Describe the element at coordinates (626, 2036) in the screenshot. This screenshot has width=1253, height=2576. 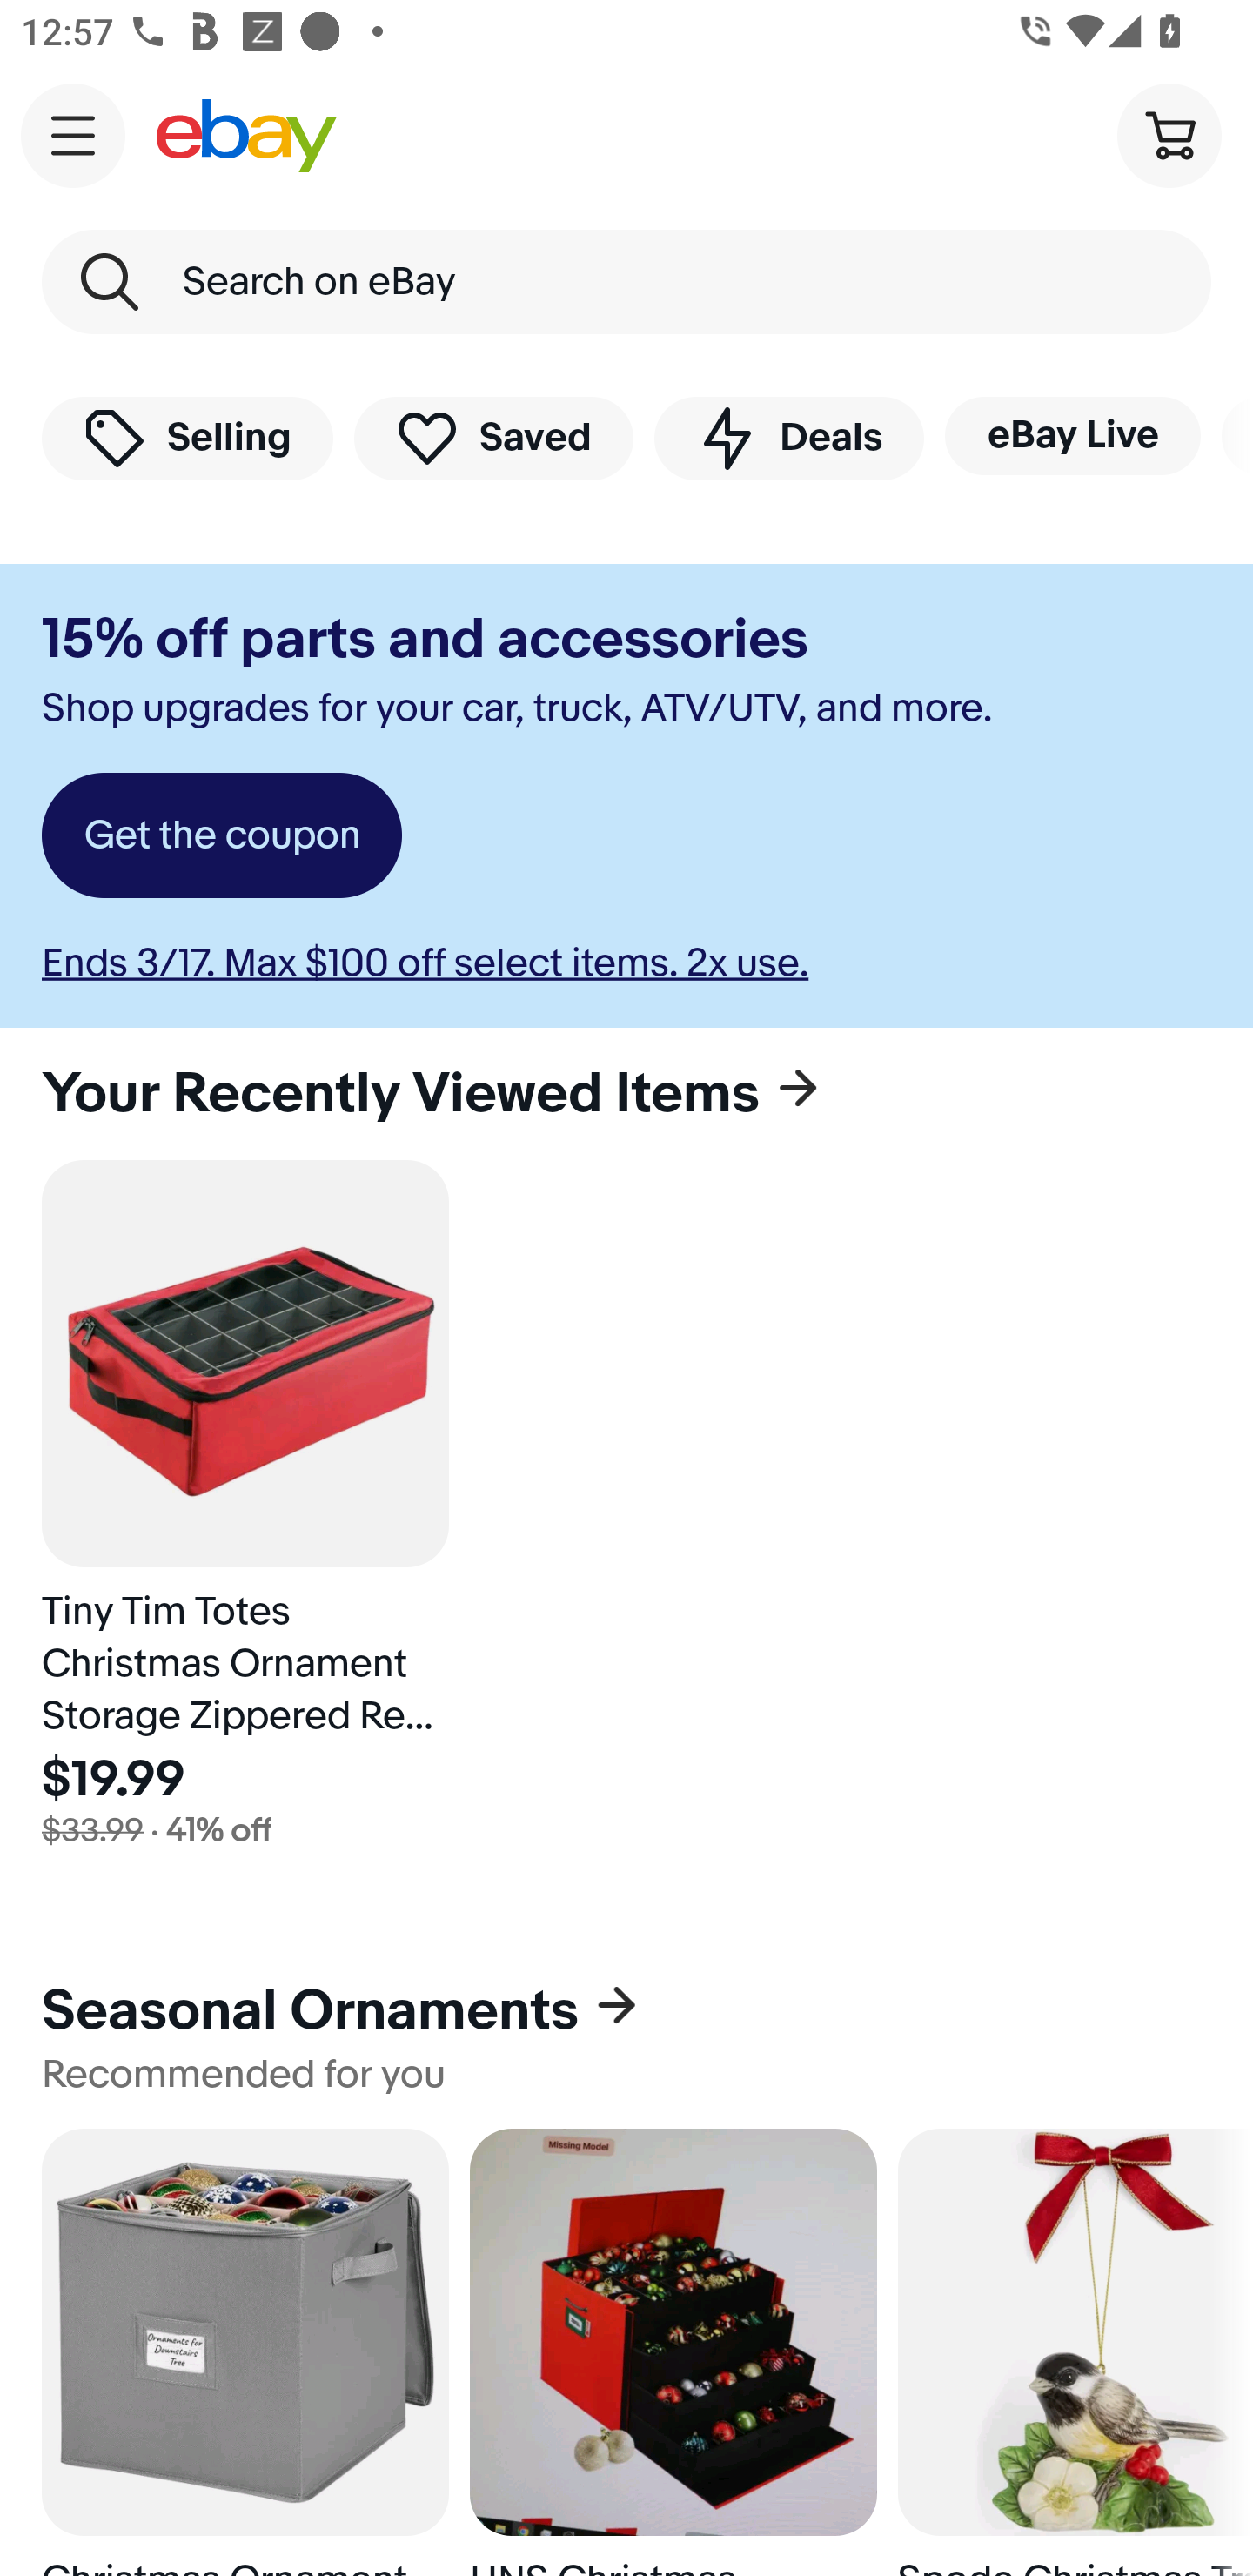
I see `Seasonal Ornaments   Recommended for you` at that location.